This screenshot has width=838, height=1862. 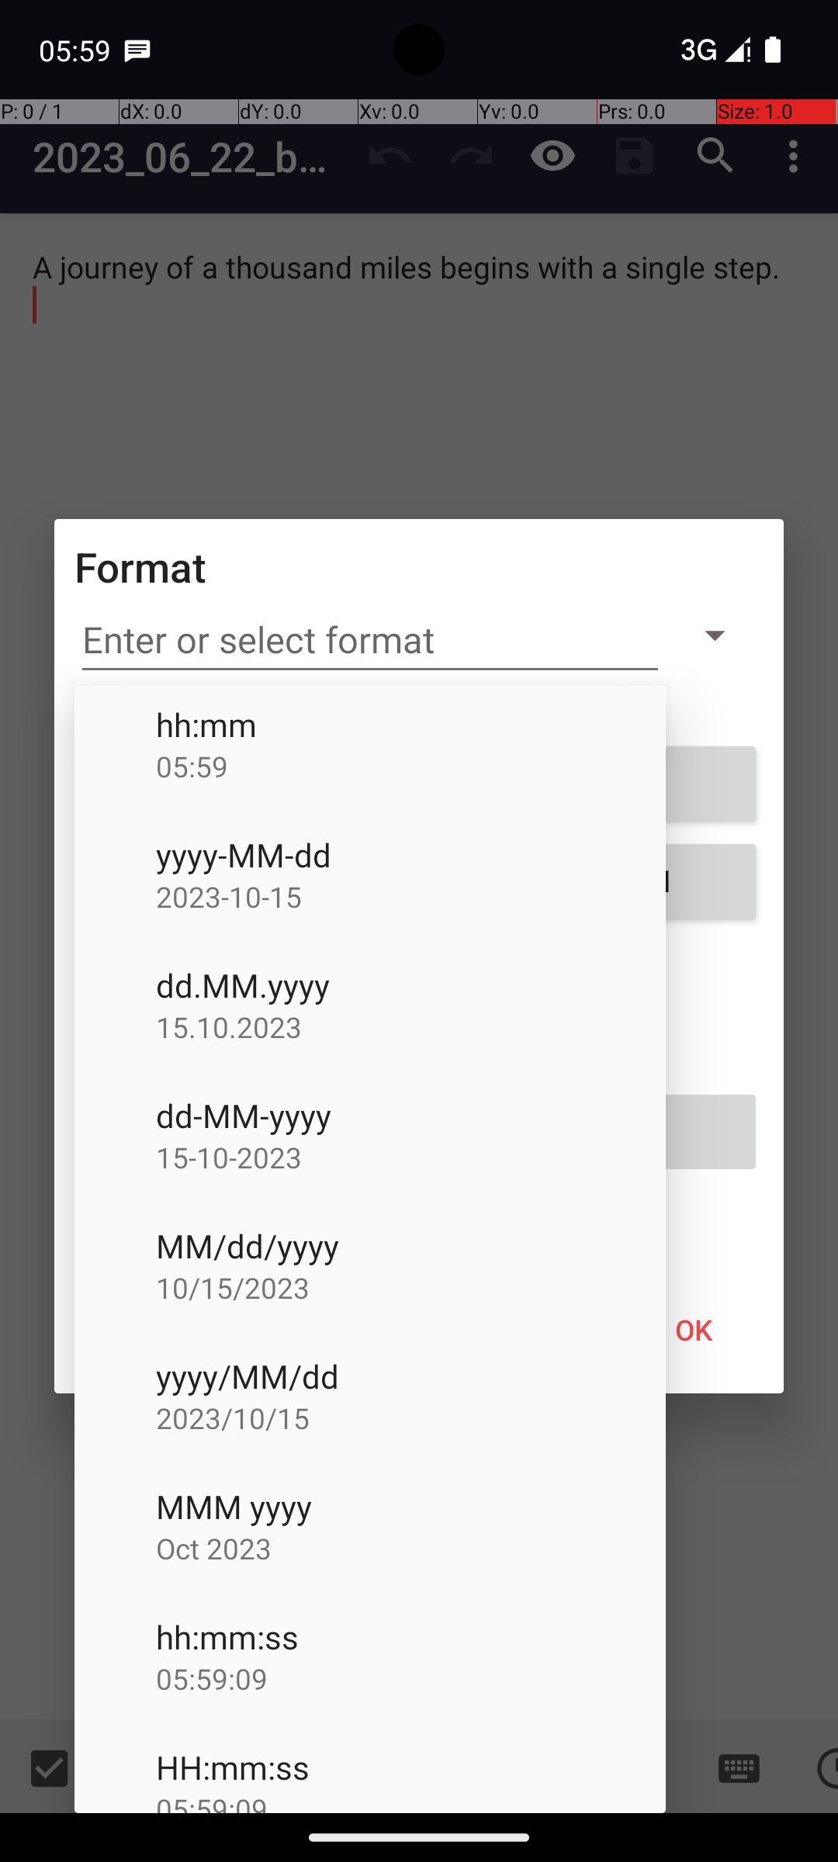 What do you see at coordinates (411, 897) in the screenshot?
I see `2023-10-15` at bounding box center [411, 897].